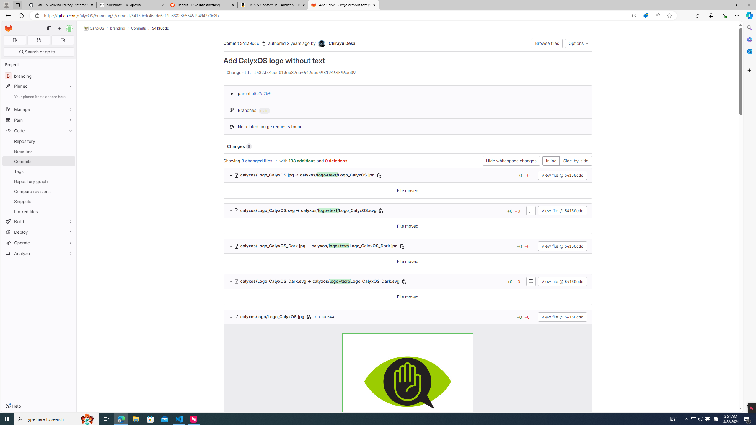 Image resolution: width=756 pixels, height=425 pixels. What do you see at coordinates (63, 40) in the screenshot?
I see `To-Do list 0` at bounding box center [63, 40].